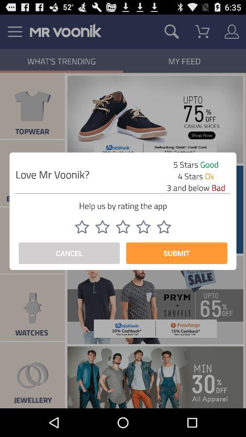 Image resolution: width=246 pixels, height=437 pixels. What do you see at coordinates (82, 227) in the screenshot?
I see `click icon below help us by` at bounding box center [82, 227].